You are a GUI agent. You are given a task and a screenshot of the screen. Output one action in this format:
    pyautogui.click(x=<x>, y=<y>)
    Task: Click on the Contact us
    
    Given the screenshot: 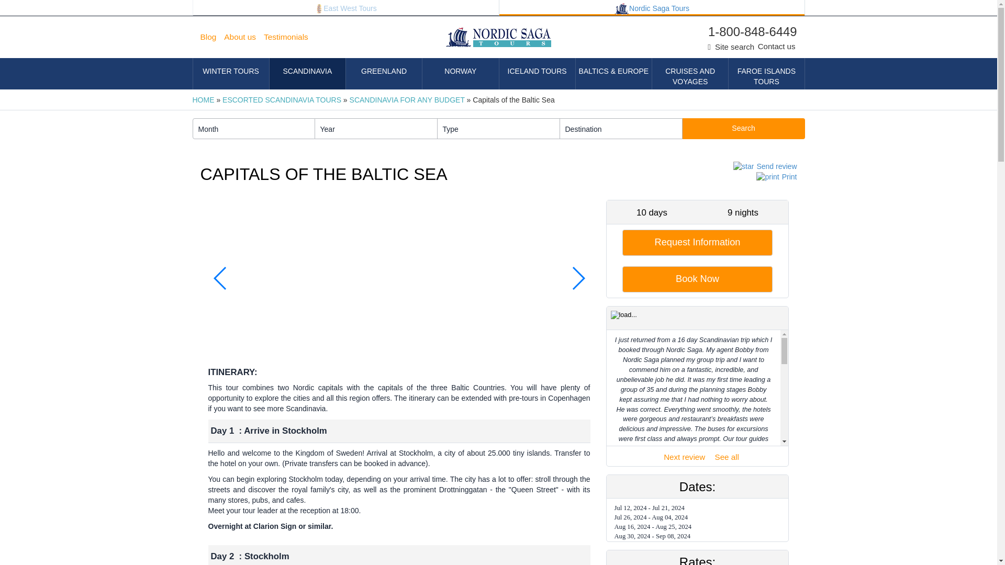 What is the action you would take?
    pyautogui.click(x=777, y=46)
    